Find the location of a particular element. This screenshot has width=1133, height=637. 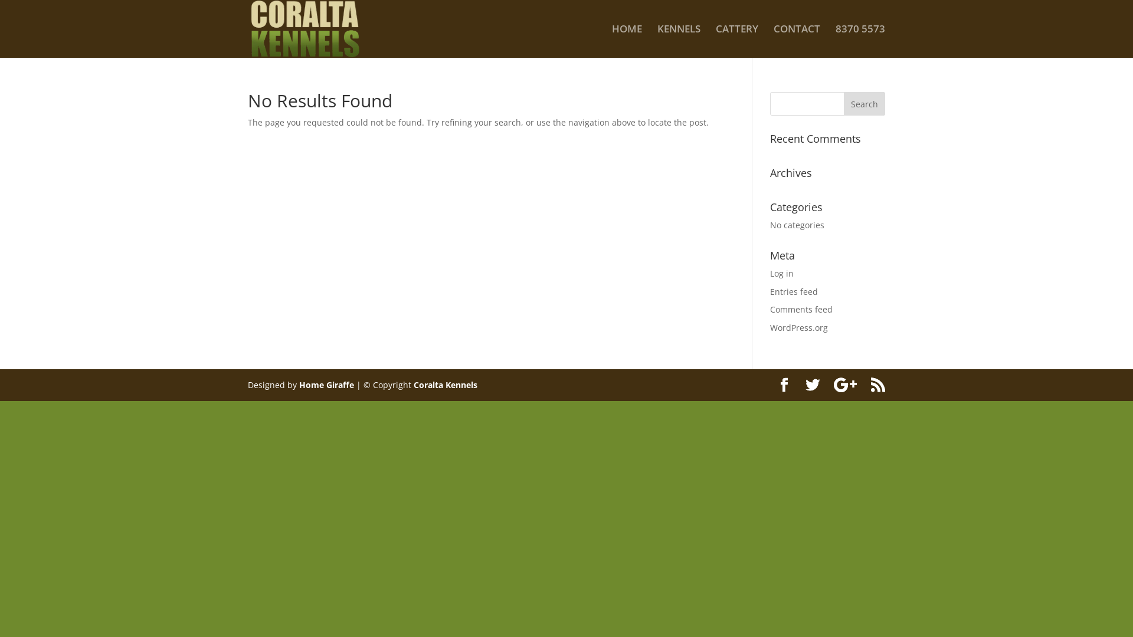

Log in is located at coordinates (782, 274).